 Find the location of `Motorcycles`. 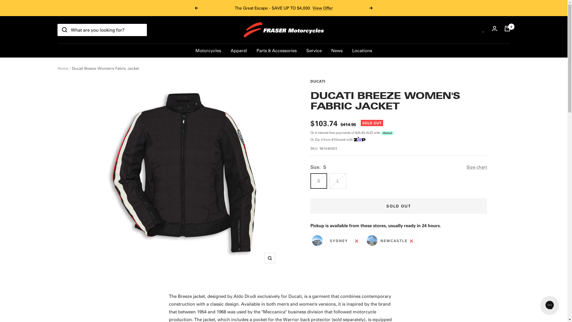

Motorcycles is located at coordinates (208, 50).